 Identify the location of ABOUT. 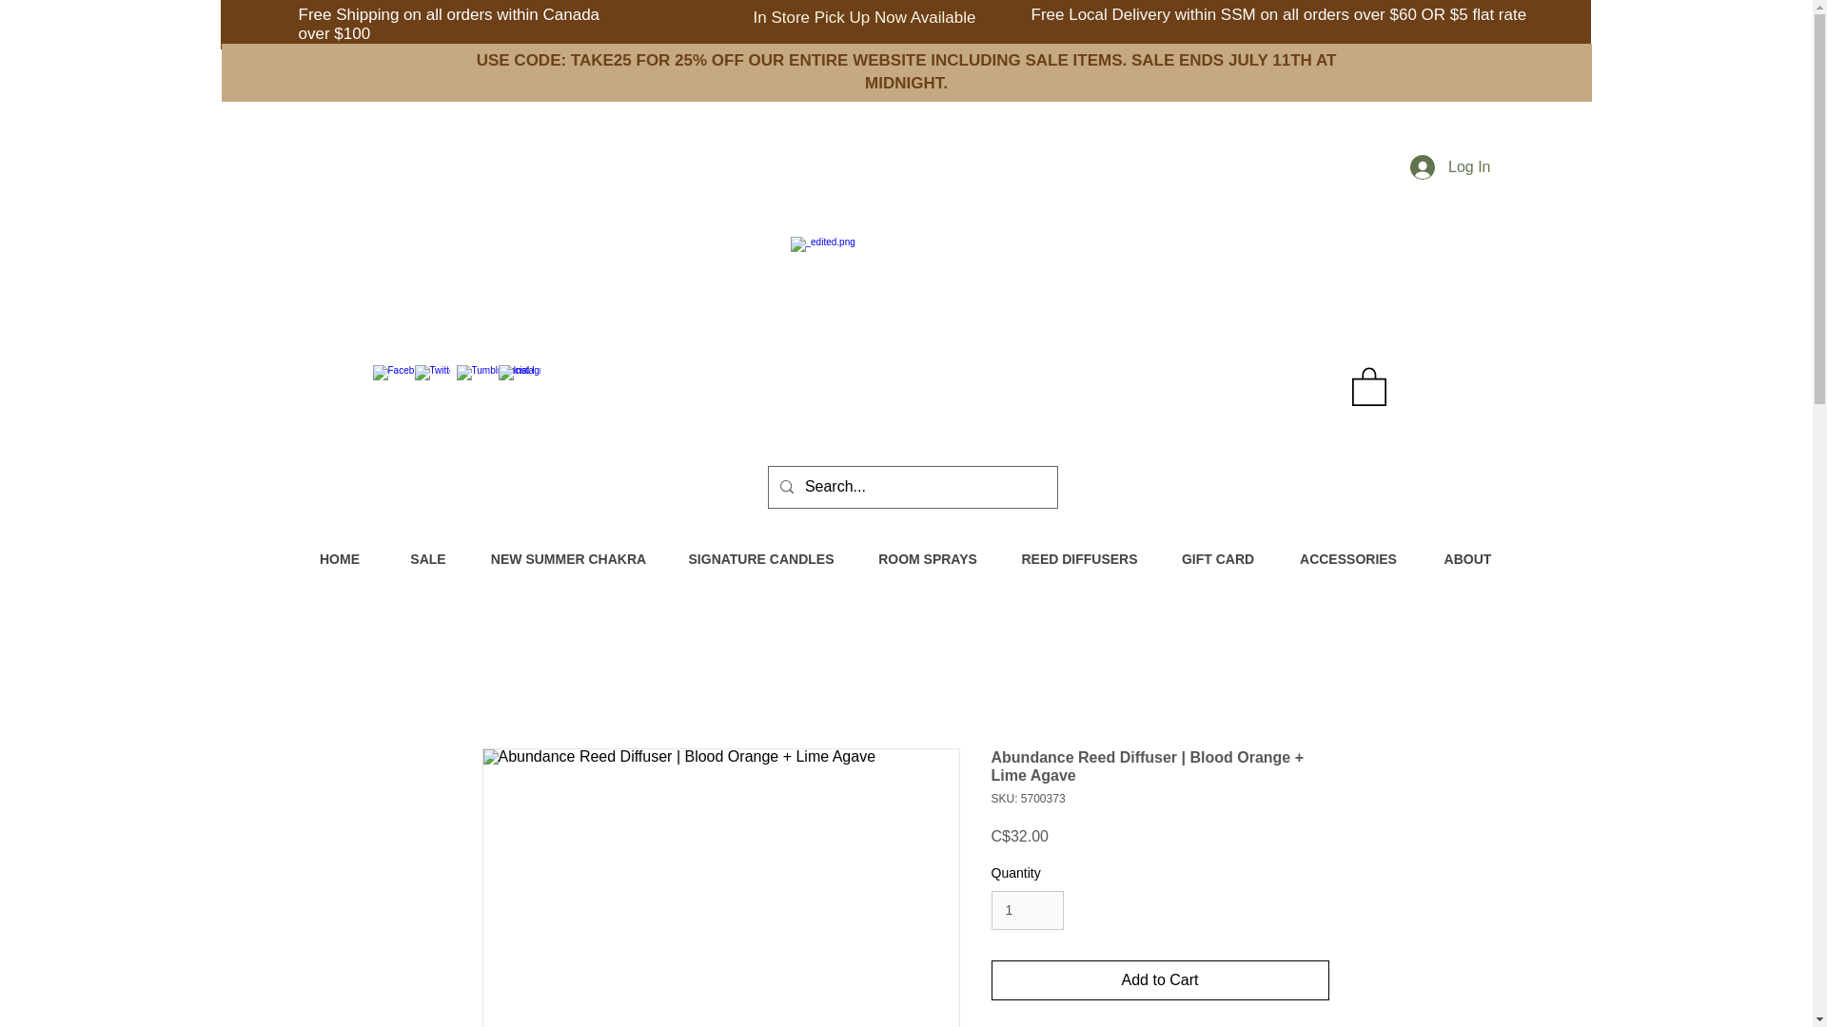
(1467, 559).